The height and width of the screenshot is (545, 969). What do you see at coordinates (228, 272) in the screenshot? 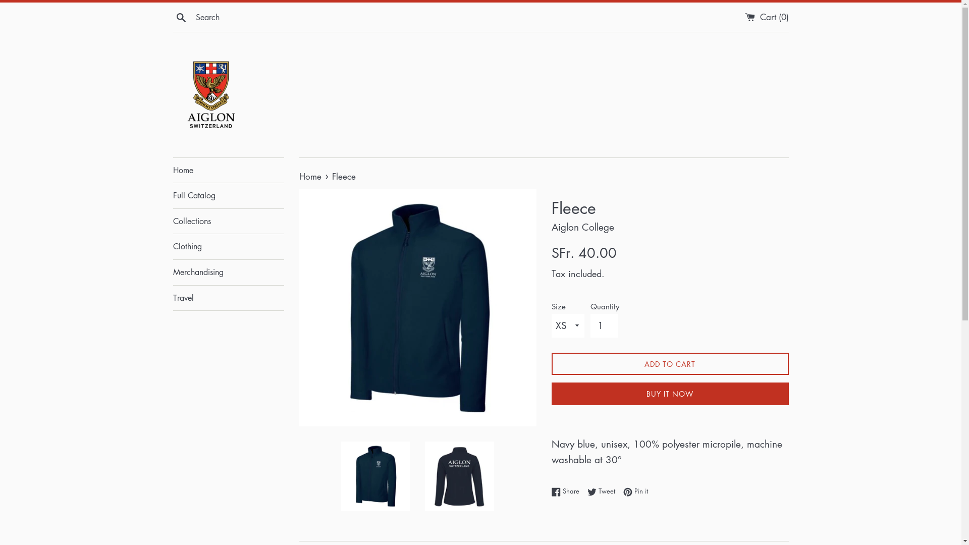
I see `Merchandising` at bounding box center [228, 272].